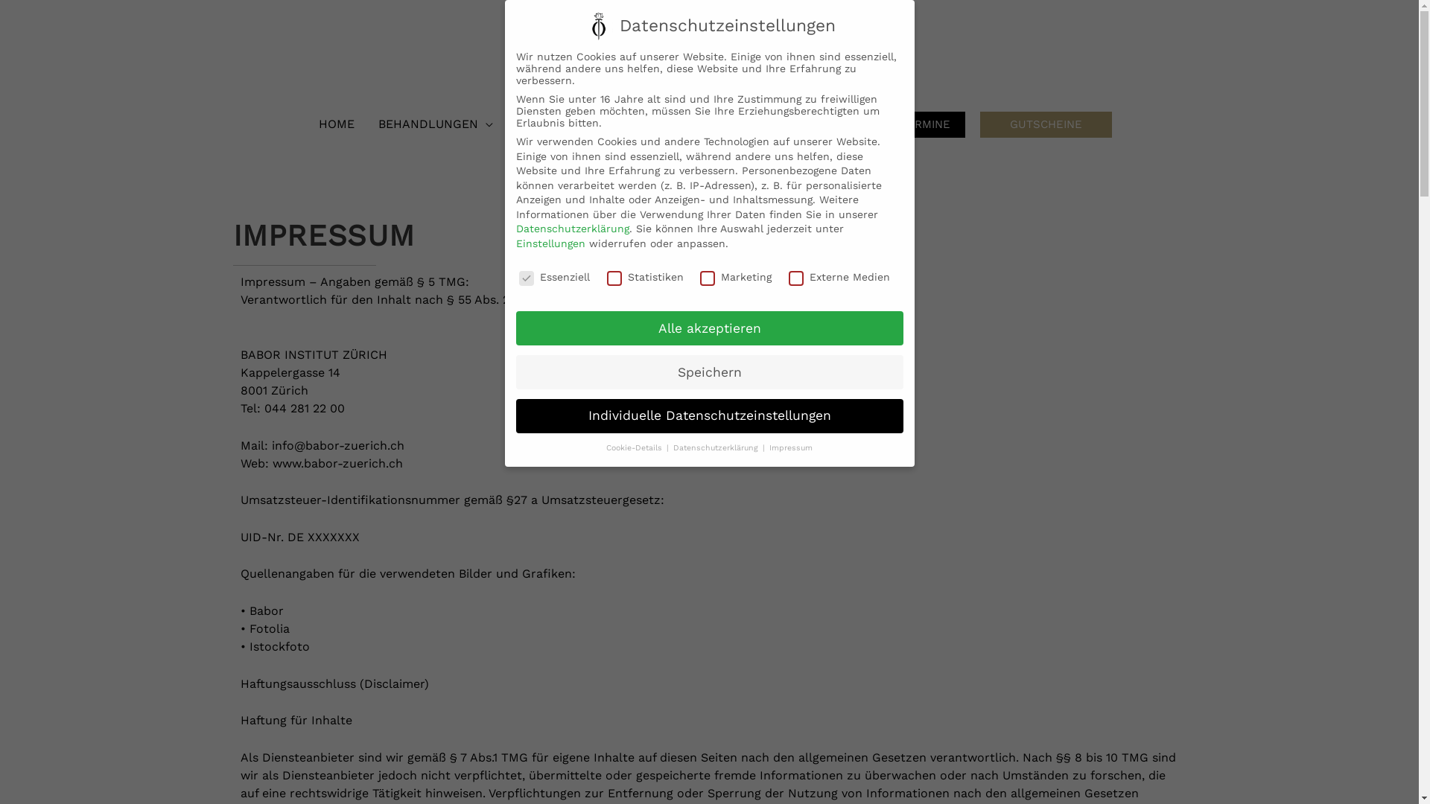 This screenshot has width=1430, height=804. What do you see at coordinates (925, 125) in the screenshot?
I see `TERMINE` at bounding box center [925, 125].